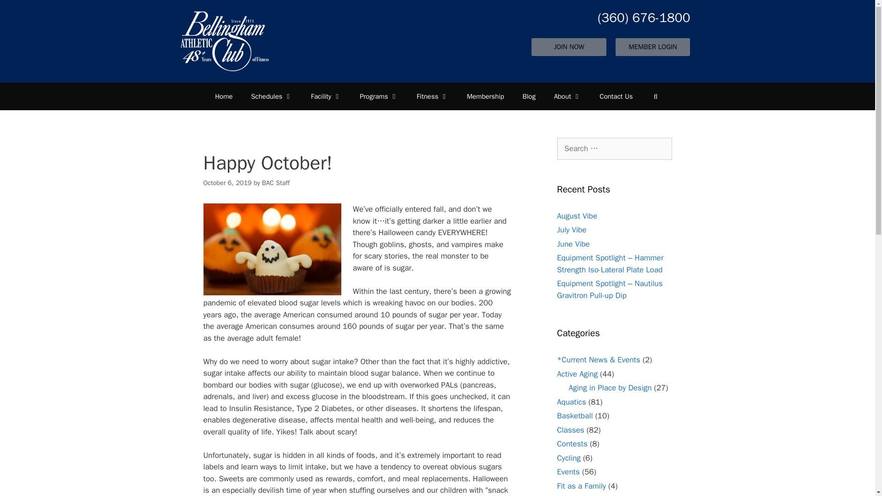  I want to click on JOIN NOW, so click(569, 47).